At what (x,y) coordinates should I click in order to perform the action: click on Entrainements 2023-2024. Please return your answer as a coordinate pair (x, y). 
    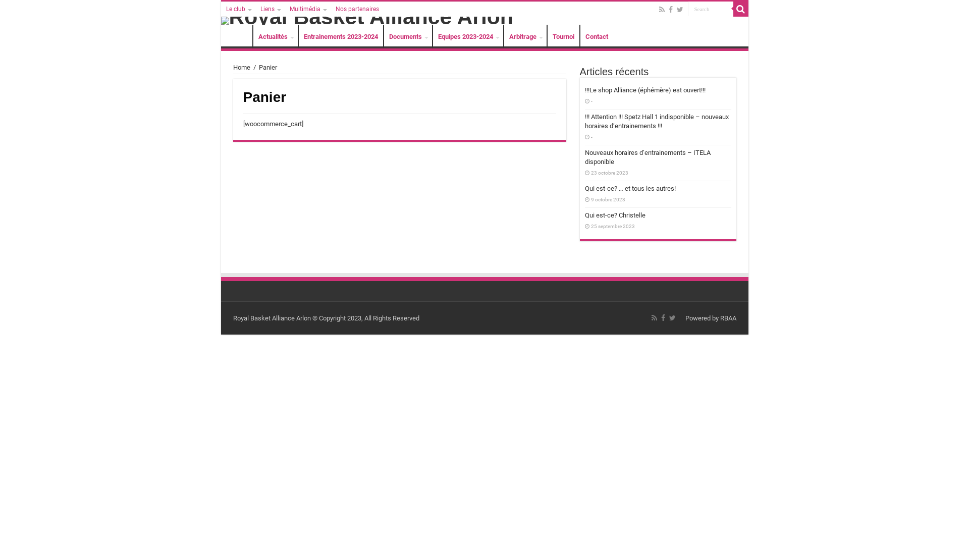
    Looking at the image, I should click on (340, 36).